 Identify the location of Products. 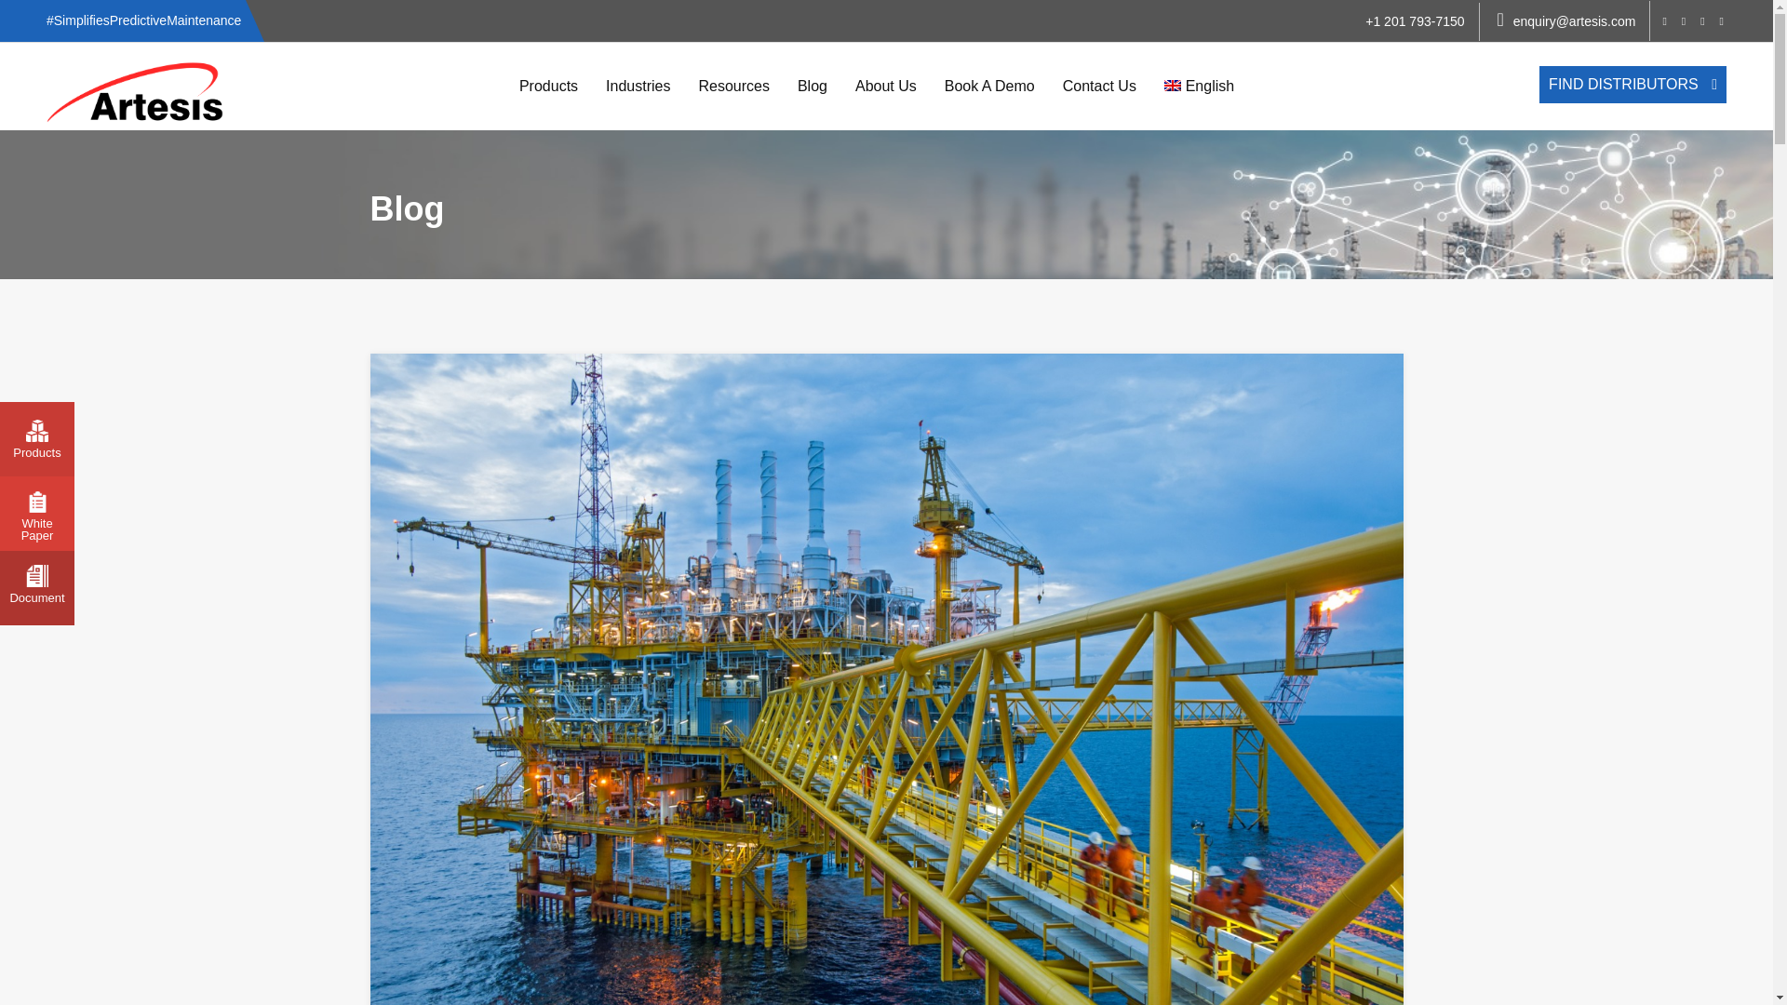
(548, 87).